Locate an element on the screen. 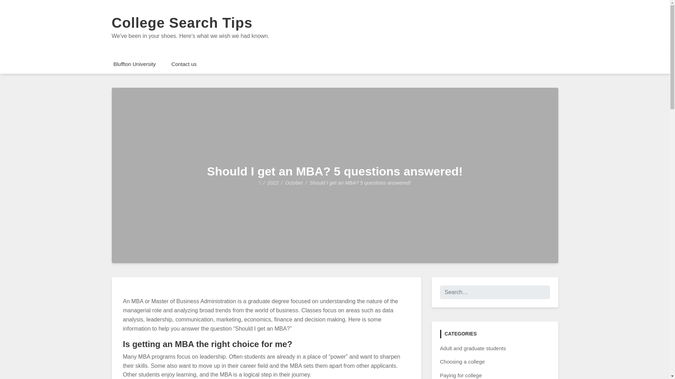 This screenshot has height=379, width=675. October is located at coordinates (294, 183).